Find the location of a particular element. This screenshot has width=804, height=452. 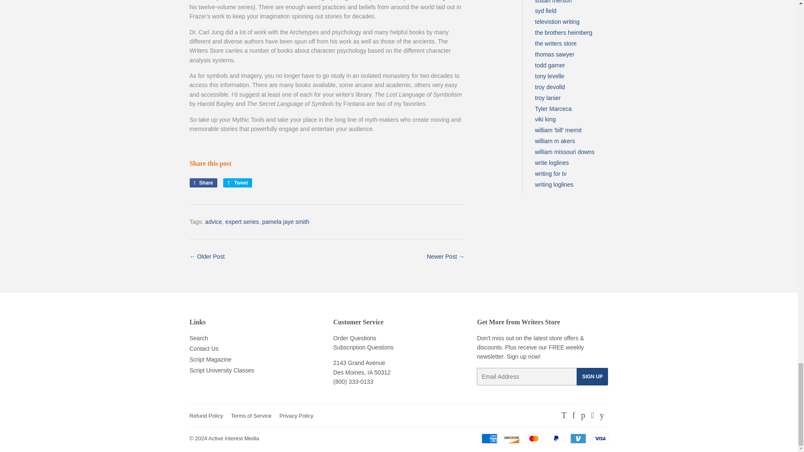

Mastercard is located at coordinates (533, 438).